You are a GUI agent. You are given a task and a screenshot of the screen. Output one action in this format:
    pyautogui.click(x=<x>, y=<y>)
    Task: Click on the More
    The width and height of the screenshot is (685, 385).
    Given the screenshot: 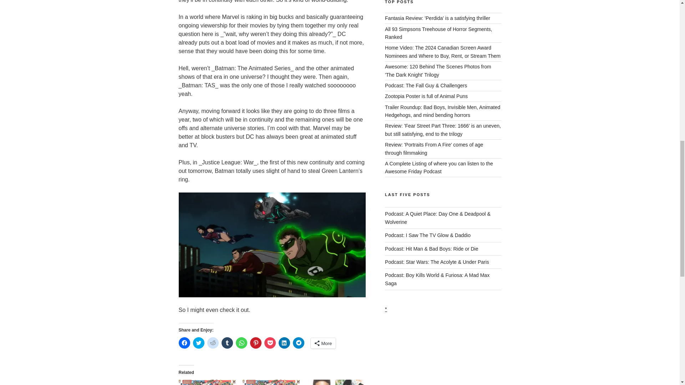 What is the action you would take?
    pyautogui.click(x=323, y=343)
    